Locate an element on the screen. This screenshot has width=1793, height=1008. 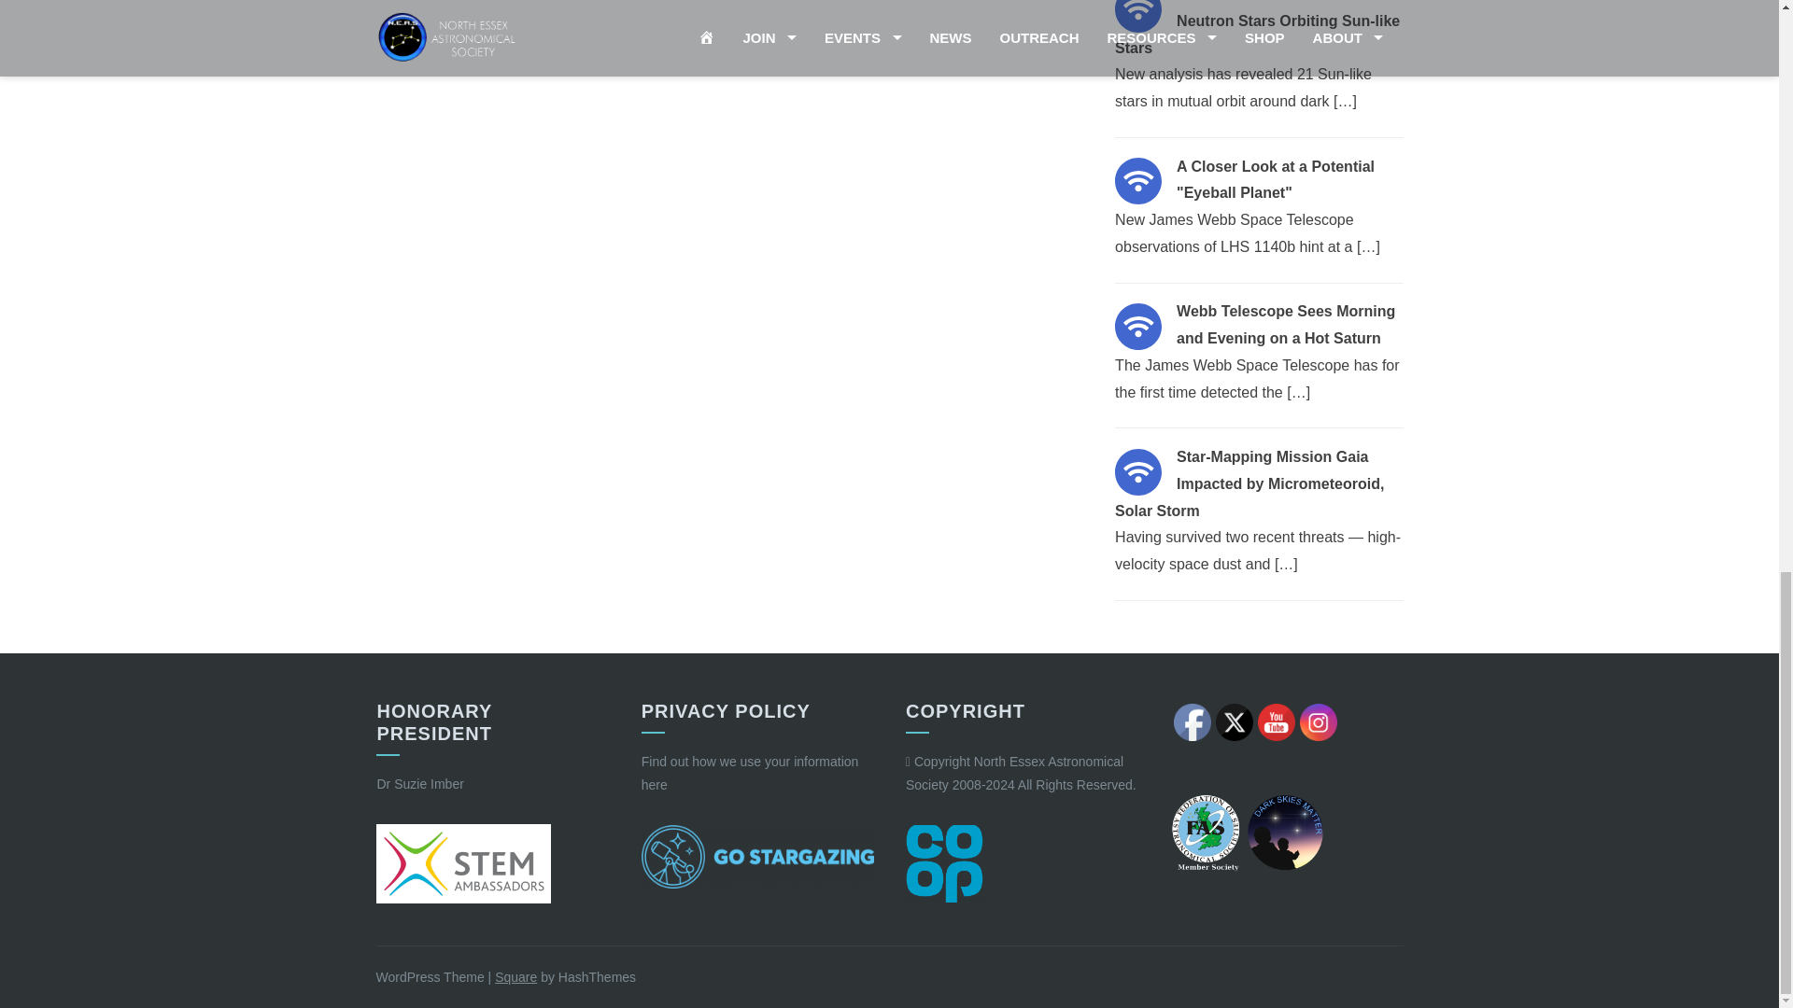
Twitter is located at coordinates (1235, 721).